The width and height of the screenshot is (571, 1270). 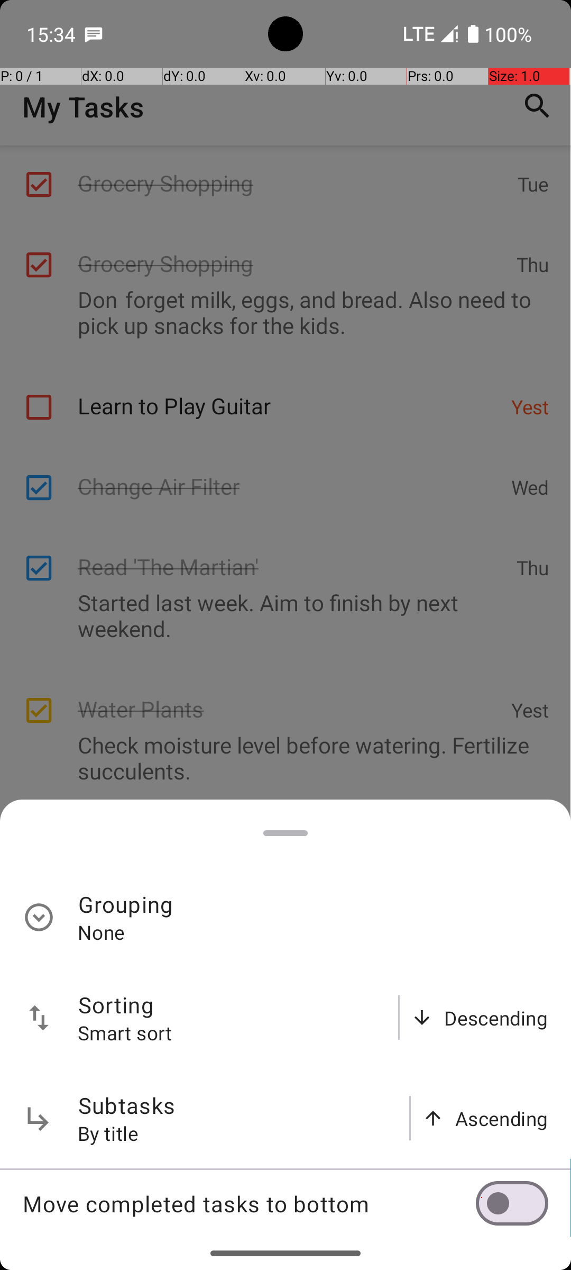 What do you see at coordinates (108, 1133) in the screenshot?
I see `By title` at bounding box center [108, 1133].